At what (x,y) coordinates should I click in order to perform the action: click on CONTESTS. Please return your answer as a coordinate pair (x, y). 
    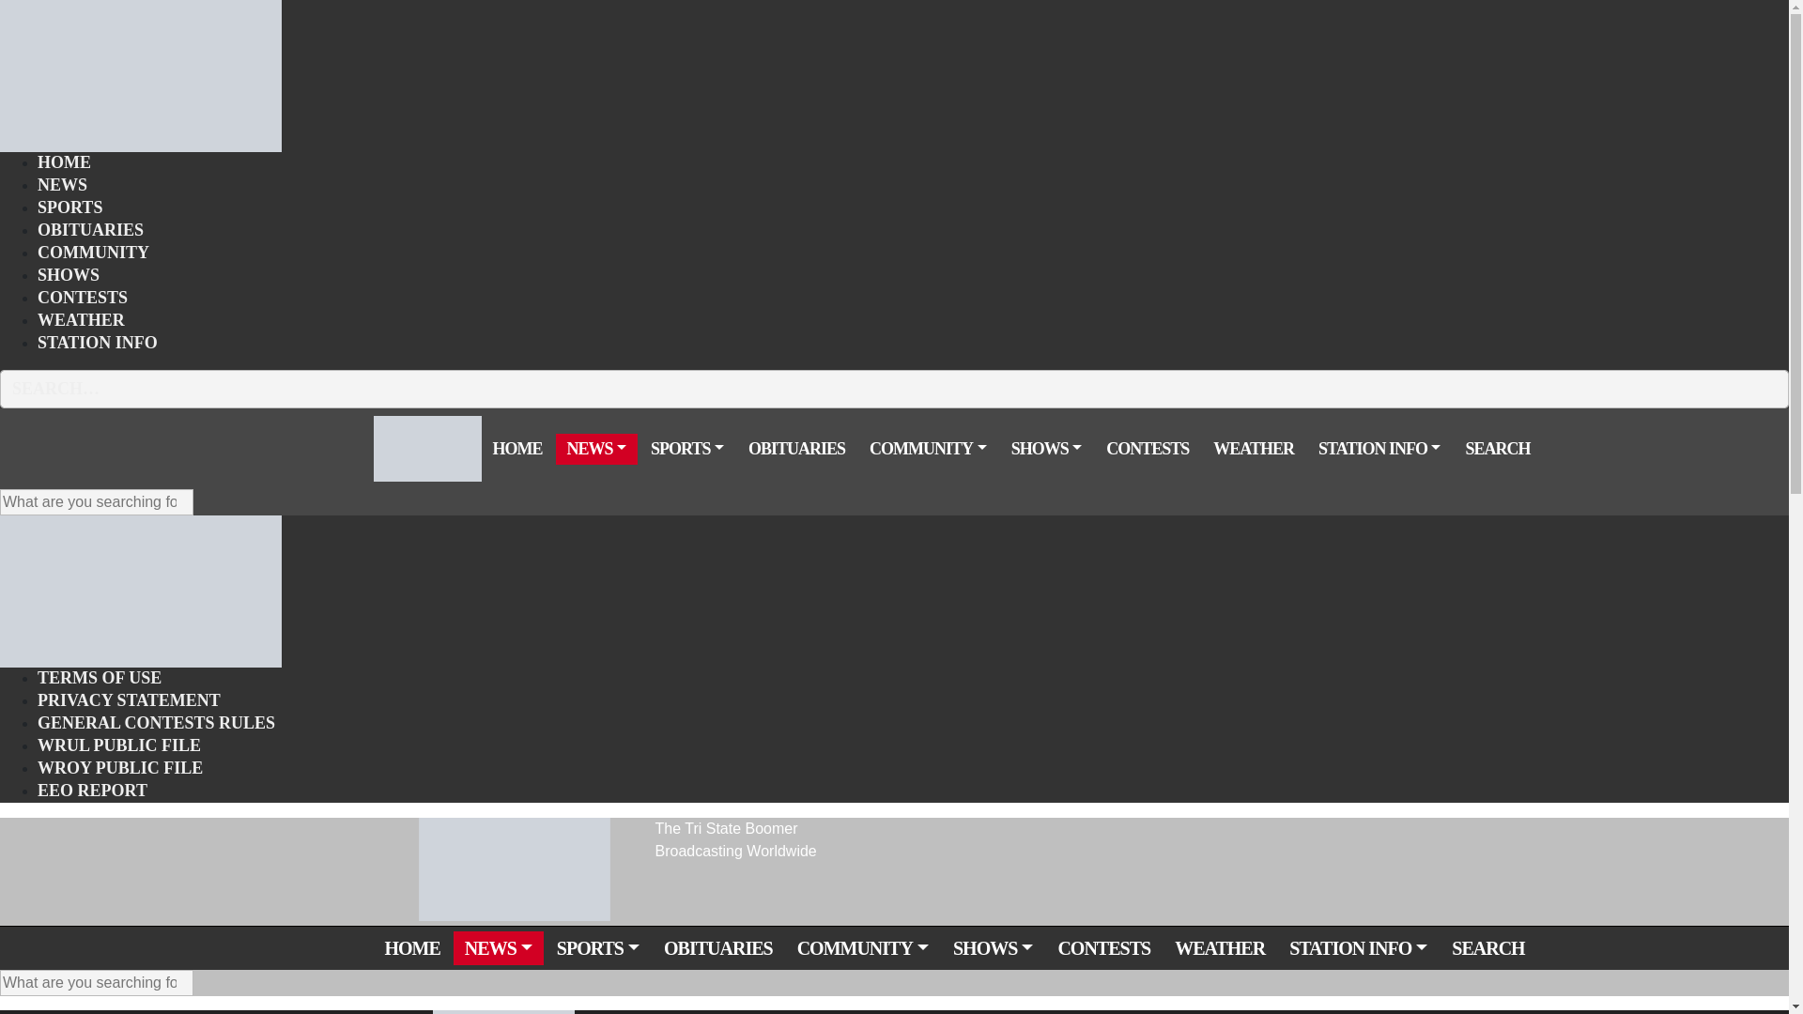
    Looking at the image, I should click on (83, 297).